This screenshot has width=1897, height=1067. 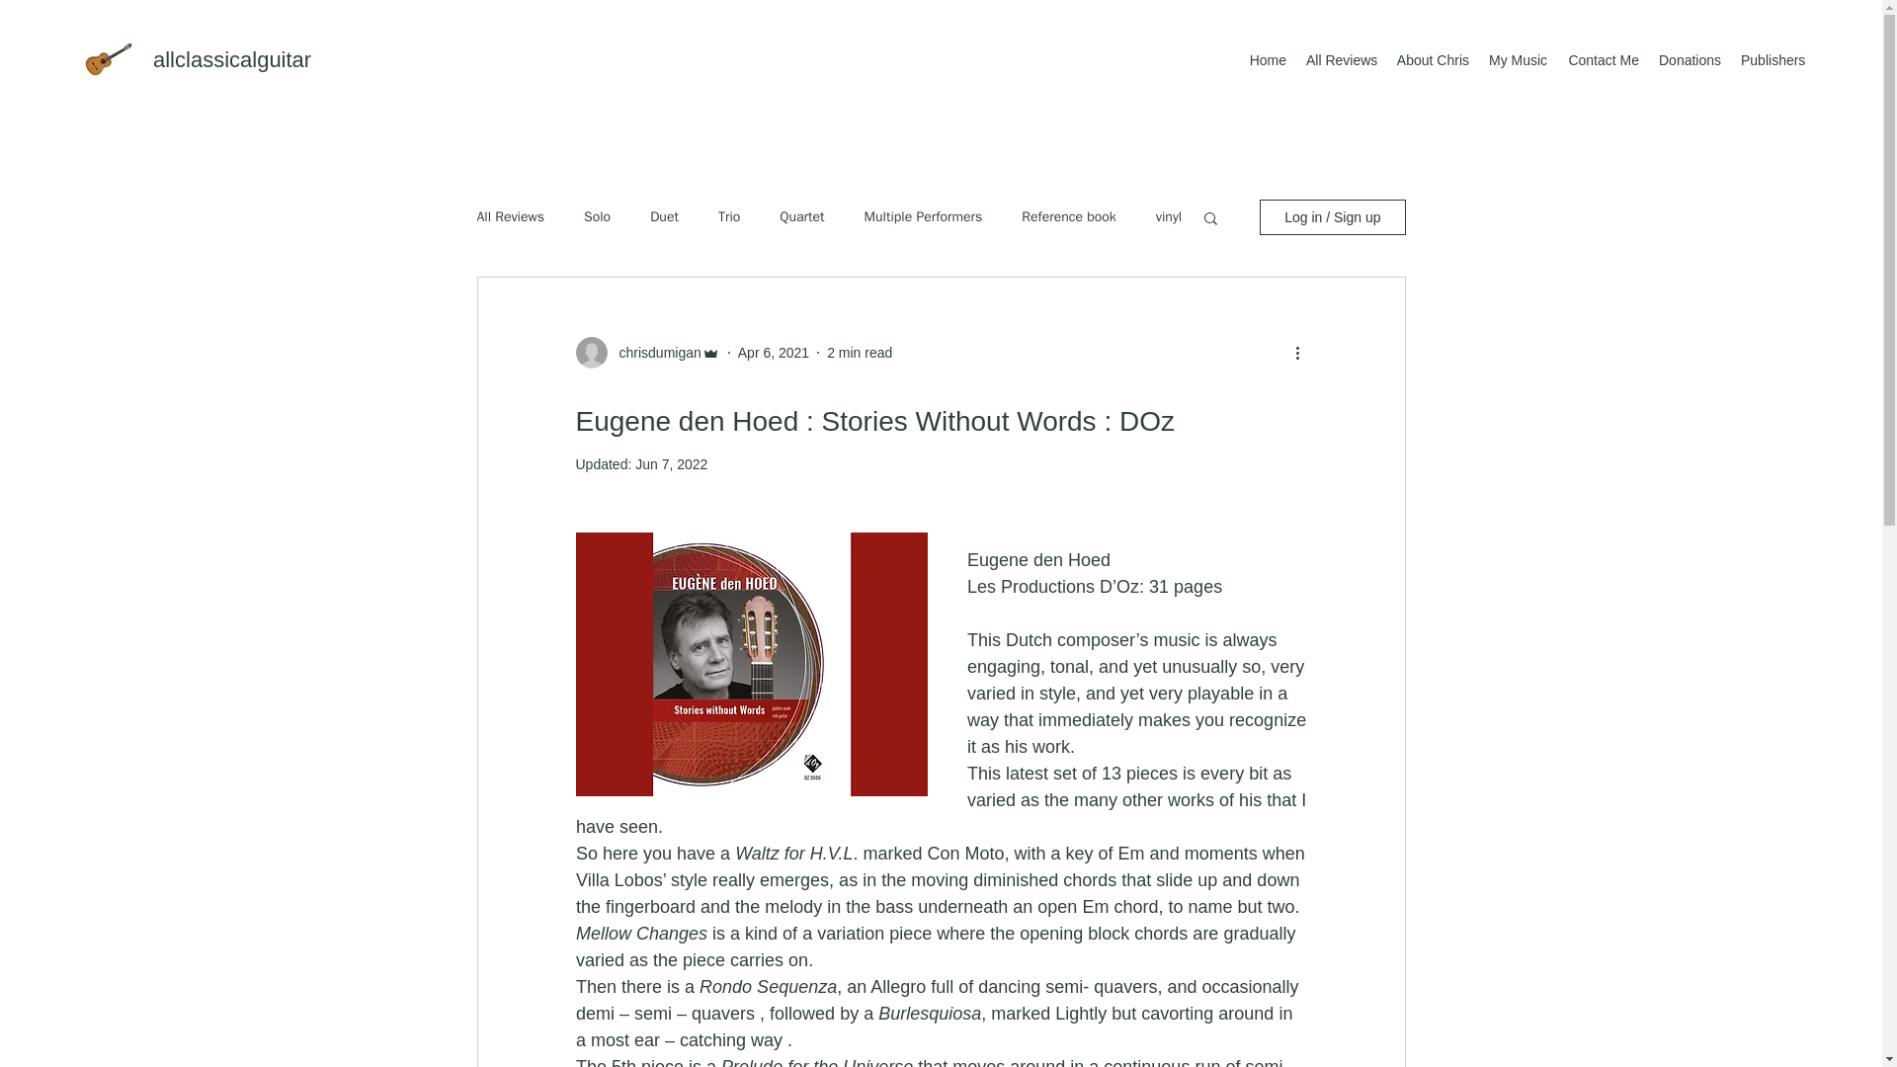 What do you see at coordinates (1432, 59) in the screenshot?
I see `About Chris` at bounding box center [1432, 59].